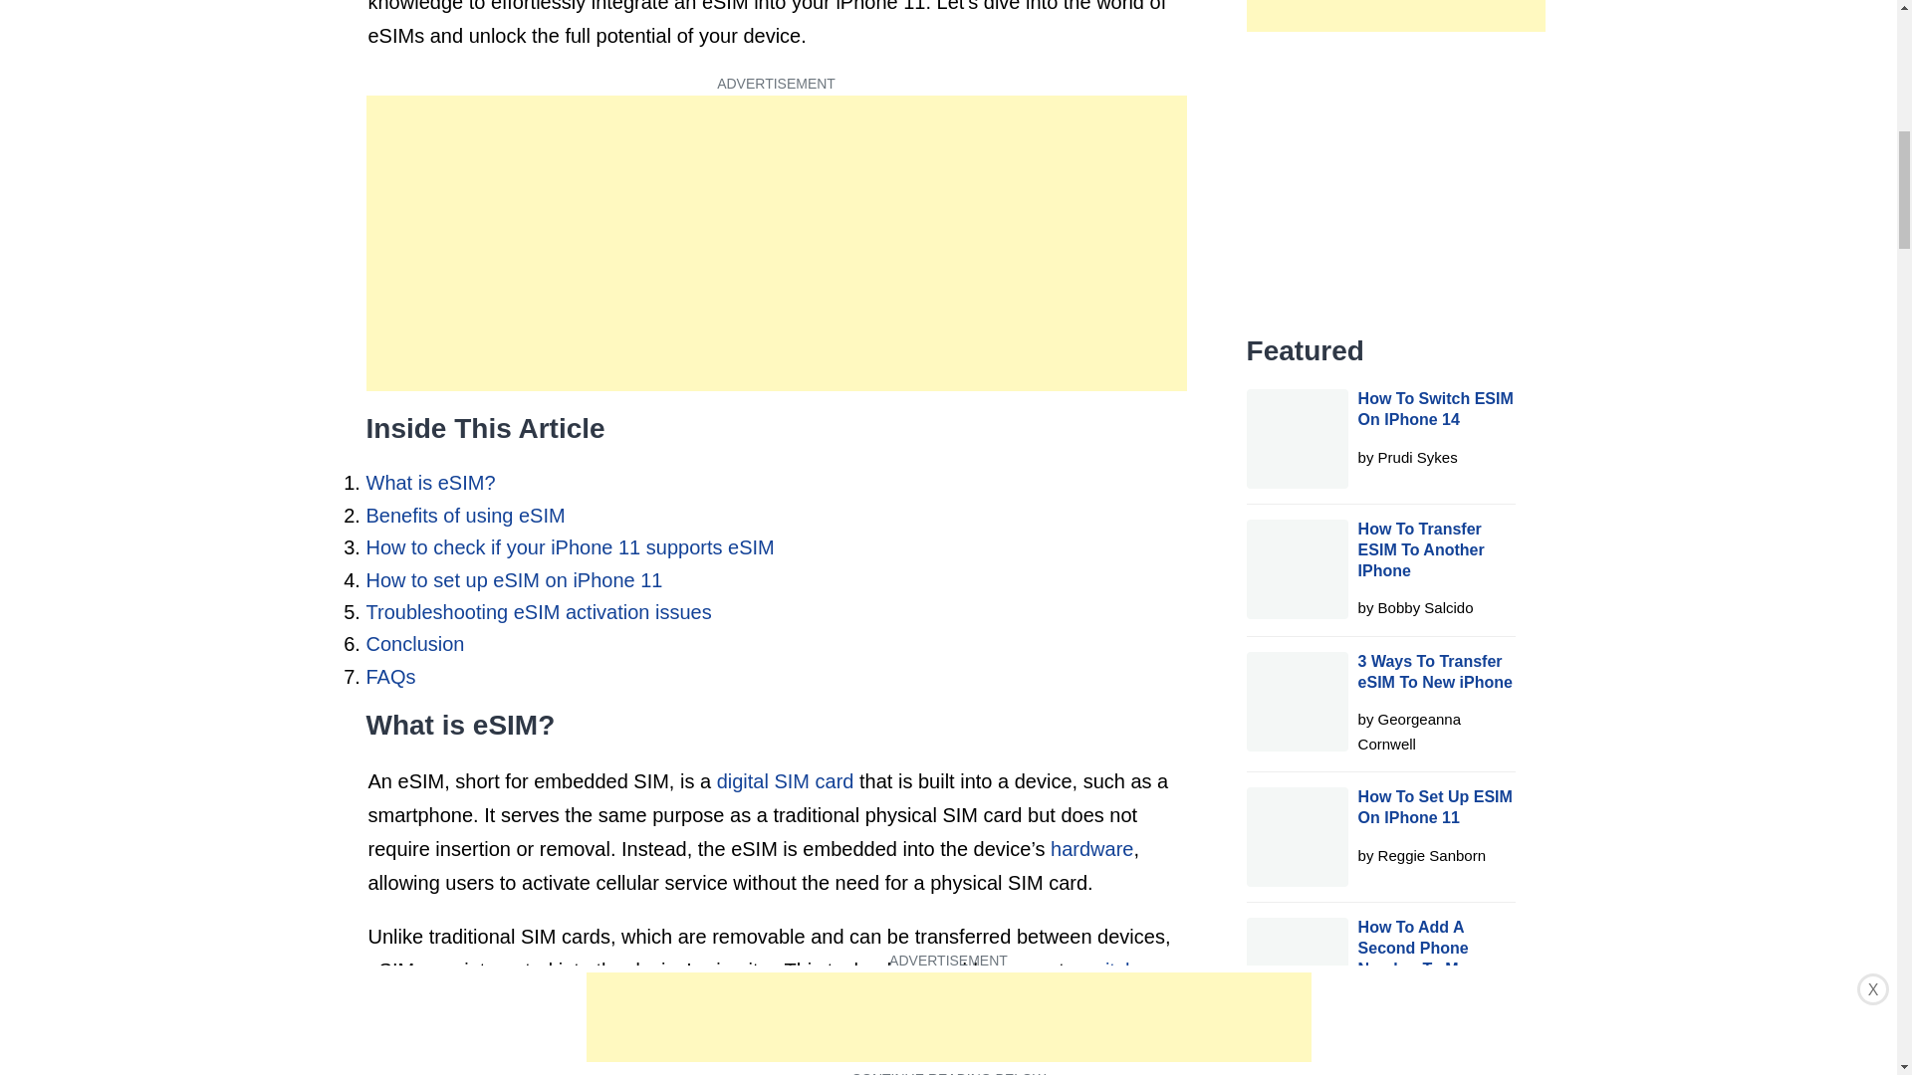 The width and height of the screenshot is (1912, 1075). What do you see at coordinates (1107, 970) in the screenshot?
I see `switch` at bounding box center [1107, 970].